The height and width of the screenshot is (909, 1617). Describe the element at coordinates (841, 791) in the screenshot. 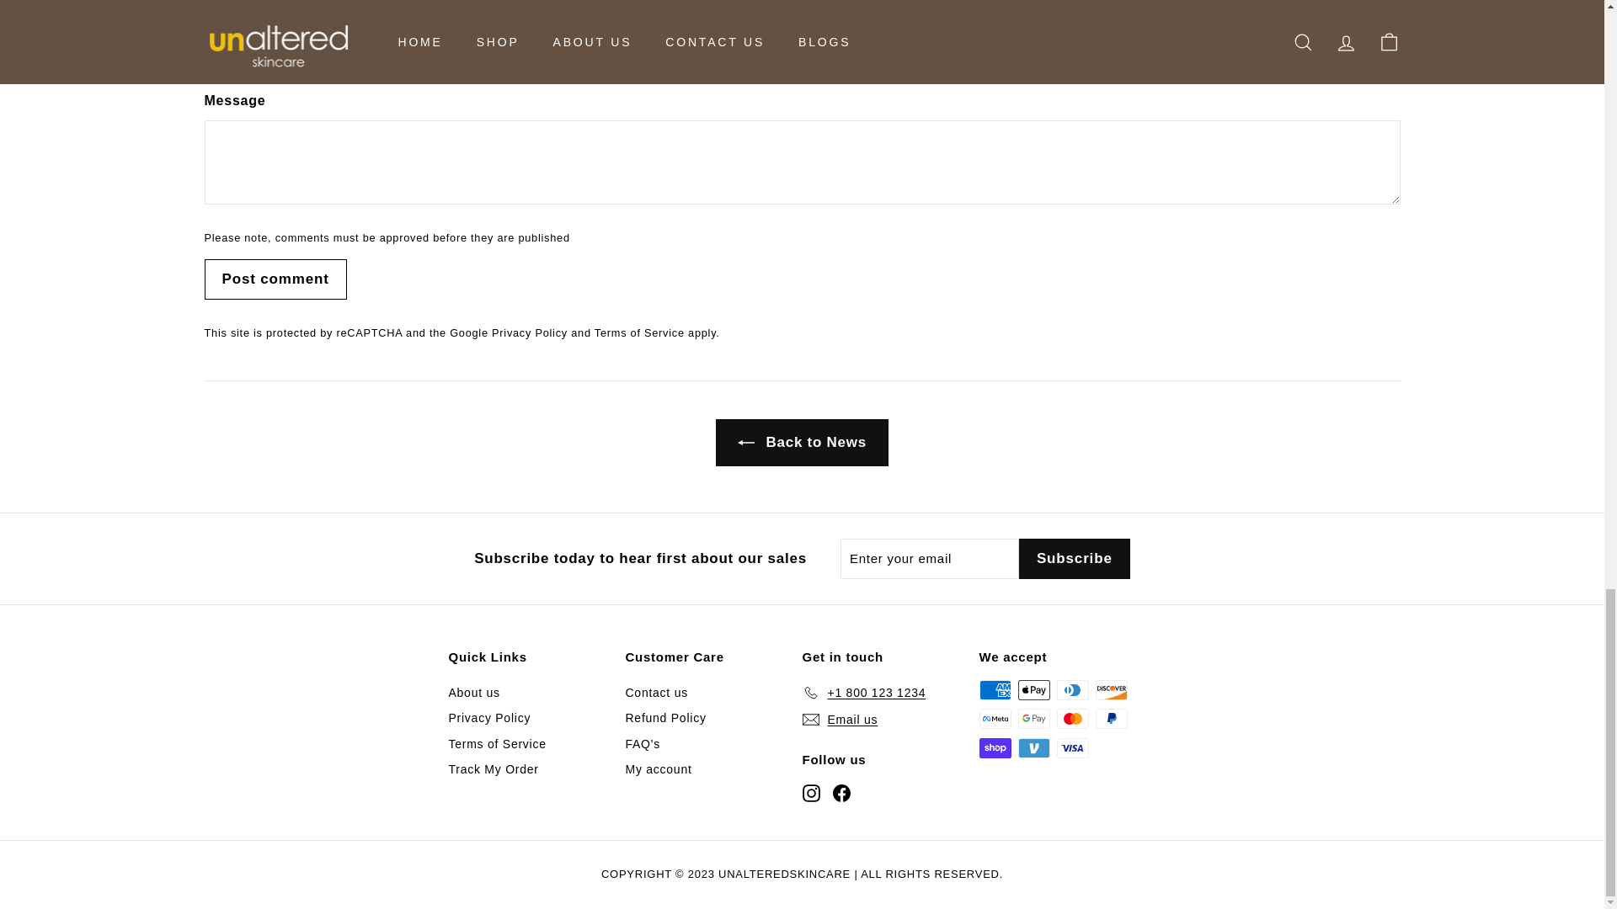

I see `Unaltered Skin on Facebook` at that location.